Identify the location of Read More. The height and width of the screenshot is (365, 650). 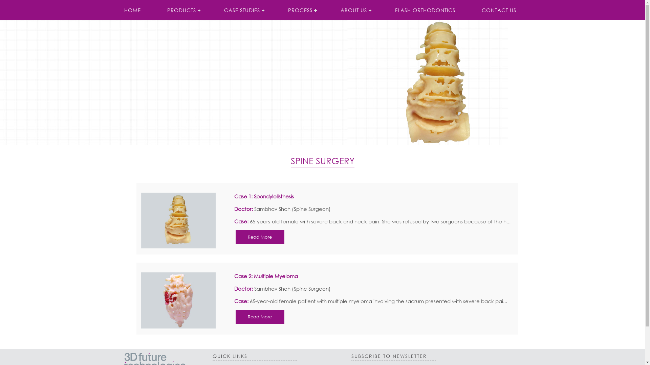
(260, 237).